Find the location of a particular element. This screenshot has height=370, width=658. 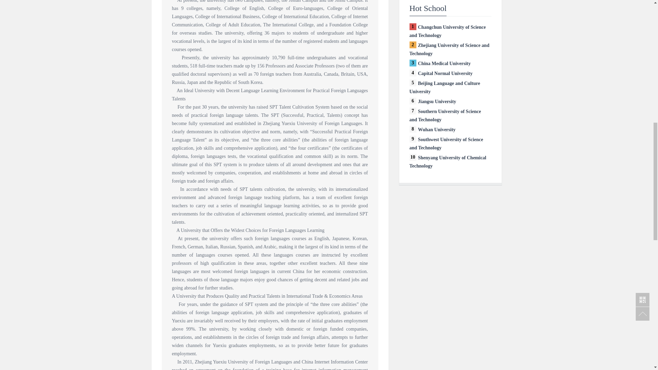

Zhejiang University of Science and Technology is located at coordinates (449, 49).